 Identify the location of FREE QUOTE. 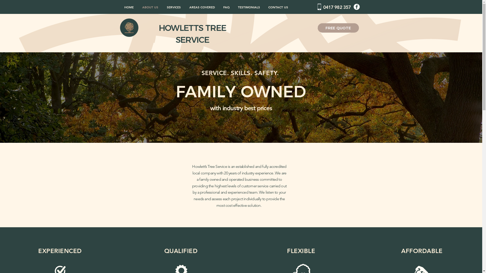
(338, 28).